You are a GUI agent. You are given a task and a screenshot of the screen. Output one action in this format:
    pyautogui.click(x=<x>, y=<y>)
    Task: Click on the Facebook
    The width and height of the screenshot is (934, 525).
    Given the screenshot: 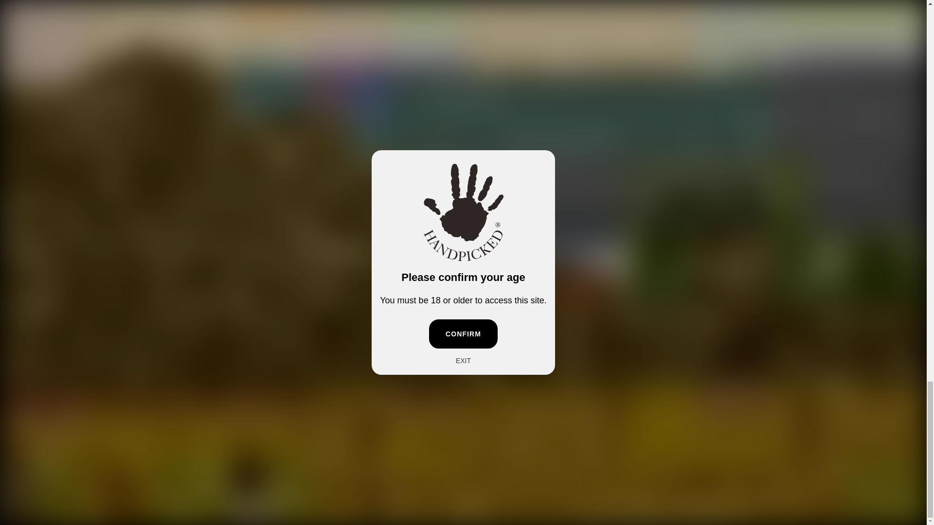 What is the action you would take?
    pyautogui.click(x=29, y=295)
    